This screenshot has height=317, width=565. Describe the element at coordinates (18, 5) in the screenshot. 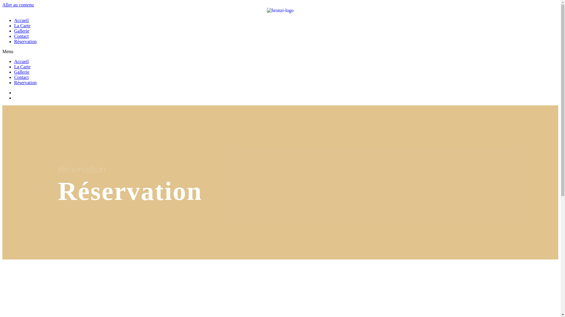

I see `Aller au contenu` at that location.